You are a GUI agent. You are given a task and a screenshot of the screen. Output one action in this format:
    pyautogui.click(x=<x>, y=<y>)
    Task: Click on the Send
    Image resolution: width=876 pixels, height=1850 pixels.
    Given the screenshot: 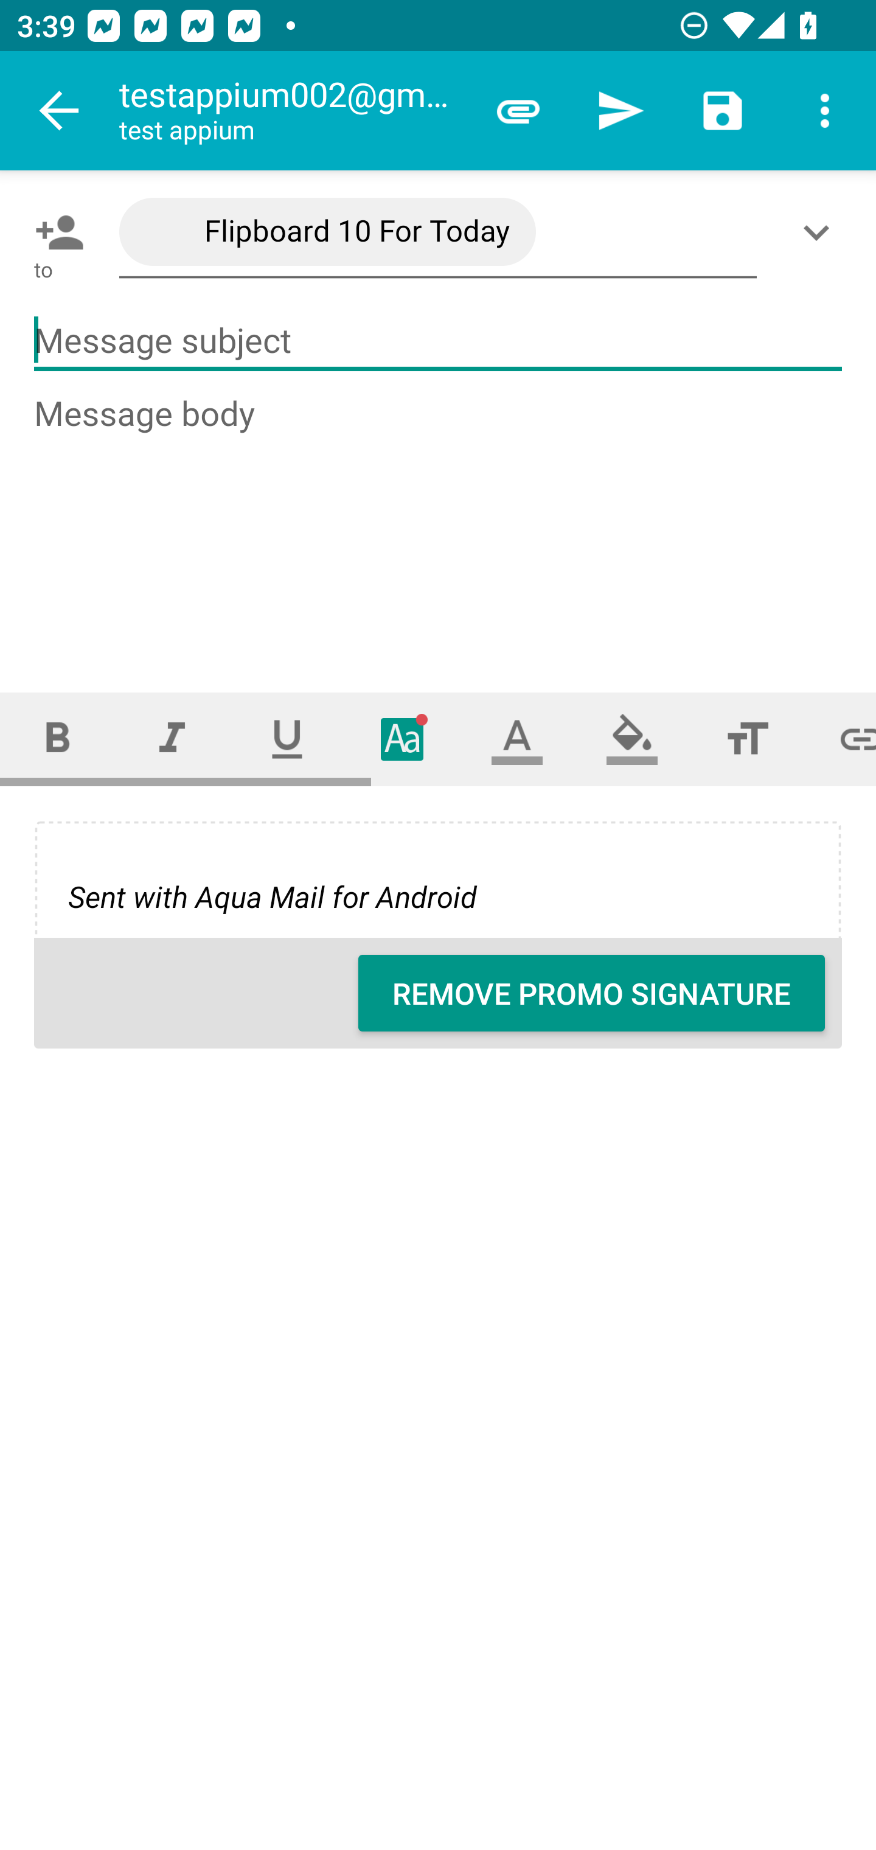 What is the action you would take?
    pyautogui.click(x=620, y=111)
    